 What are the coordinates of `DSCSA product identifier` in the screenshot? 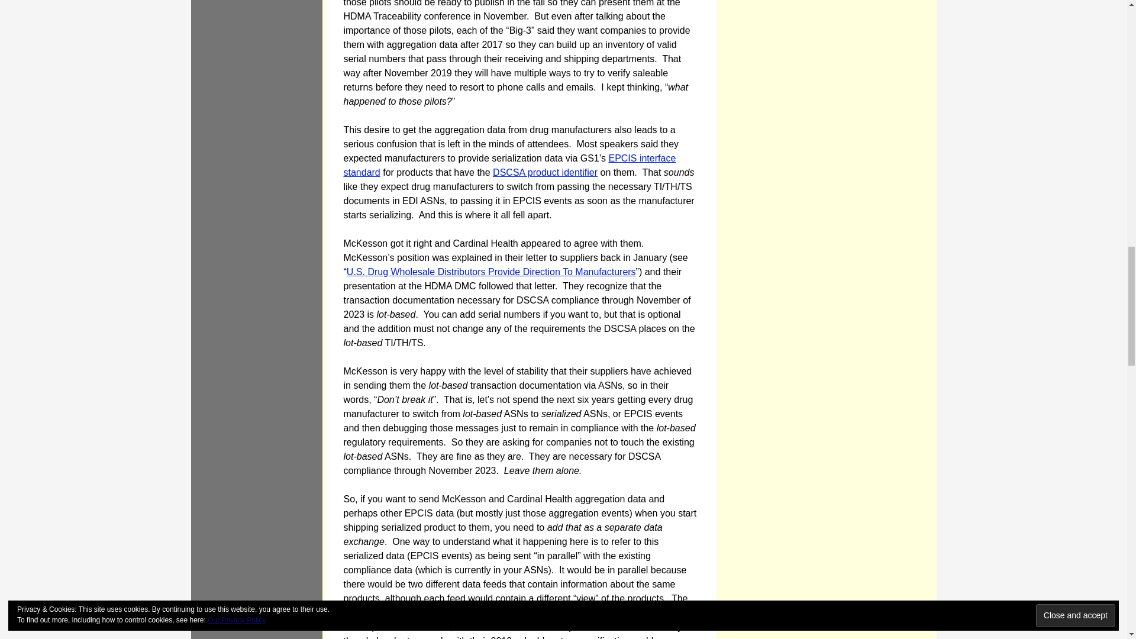 It's located at (545, 172).